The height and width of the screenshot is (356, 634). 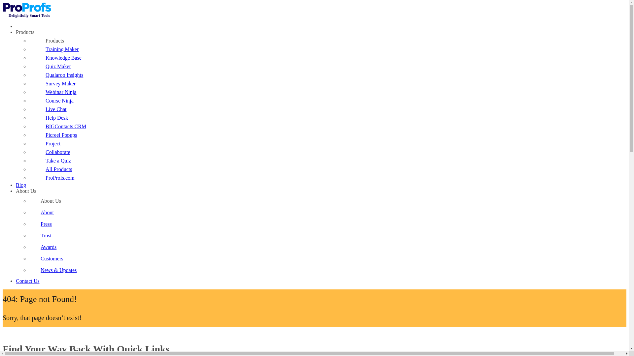 I want to click on Awards, so click(x=328, y=247).